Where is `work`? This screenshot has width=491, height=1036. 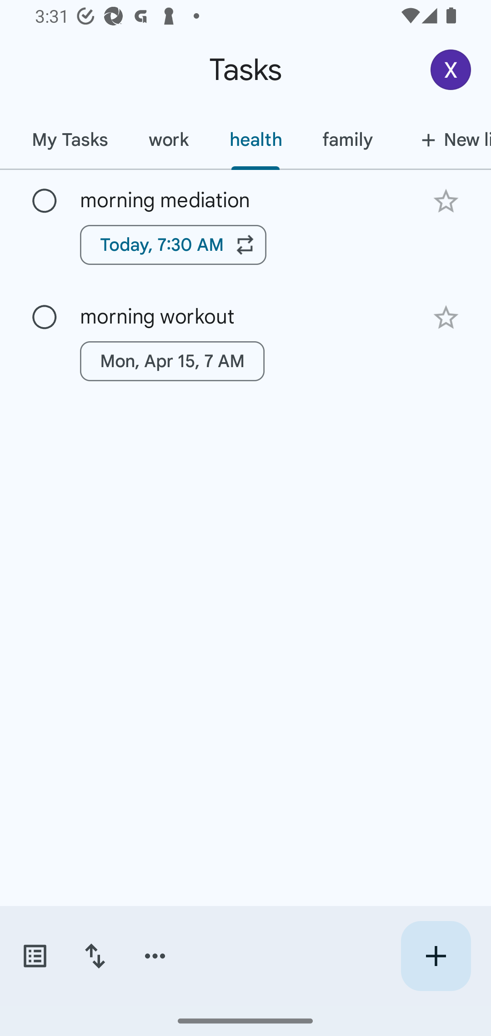
work is located at coordinates (168, 139).